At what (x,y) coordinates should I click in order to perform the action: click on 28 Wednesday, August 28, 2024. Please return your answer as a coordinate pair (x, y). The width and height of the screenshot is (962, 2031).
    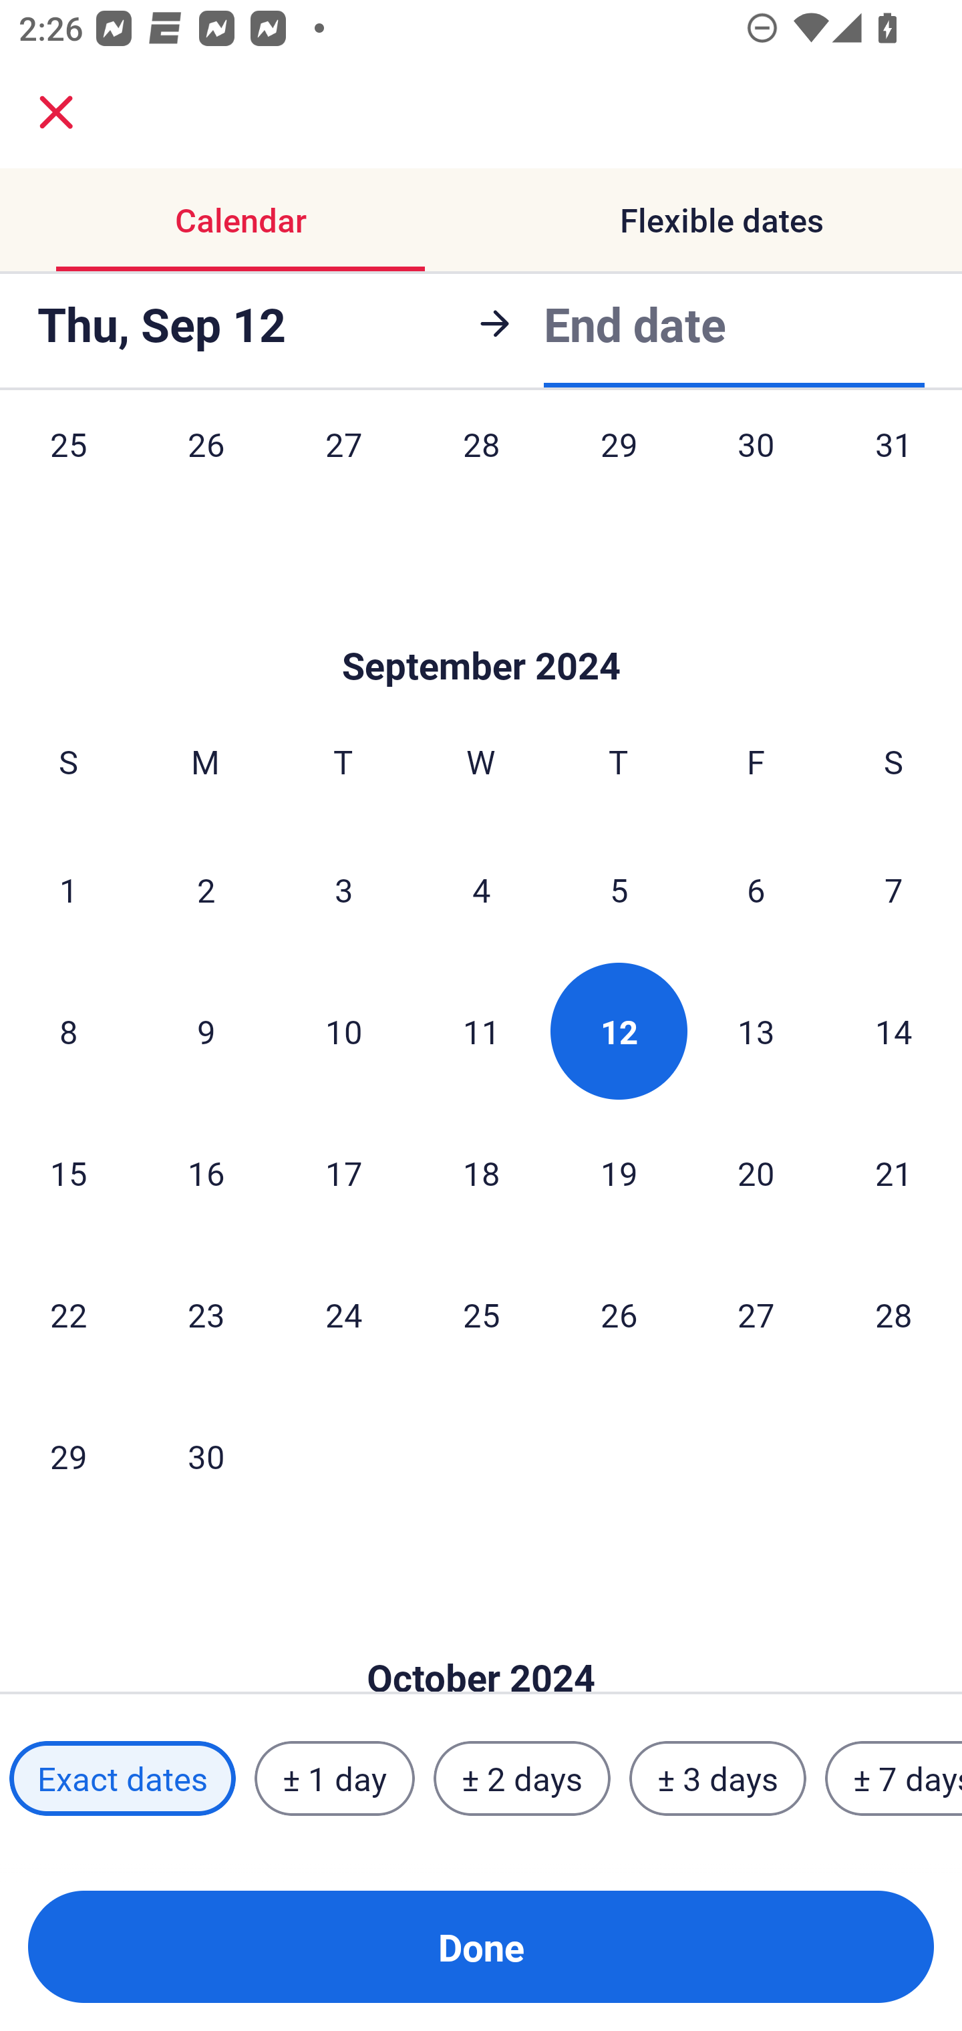
    Looking at the image, I should click on (481, 470).